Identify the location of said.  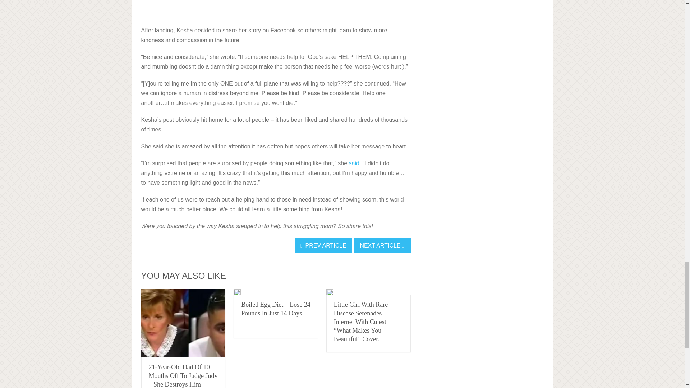
(354, 163).